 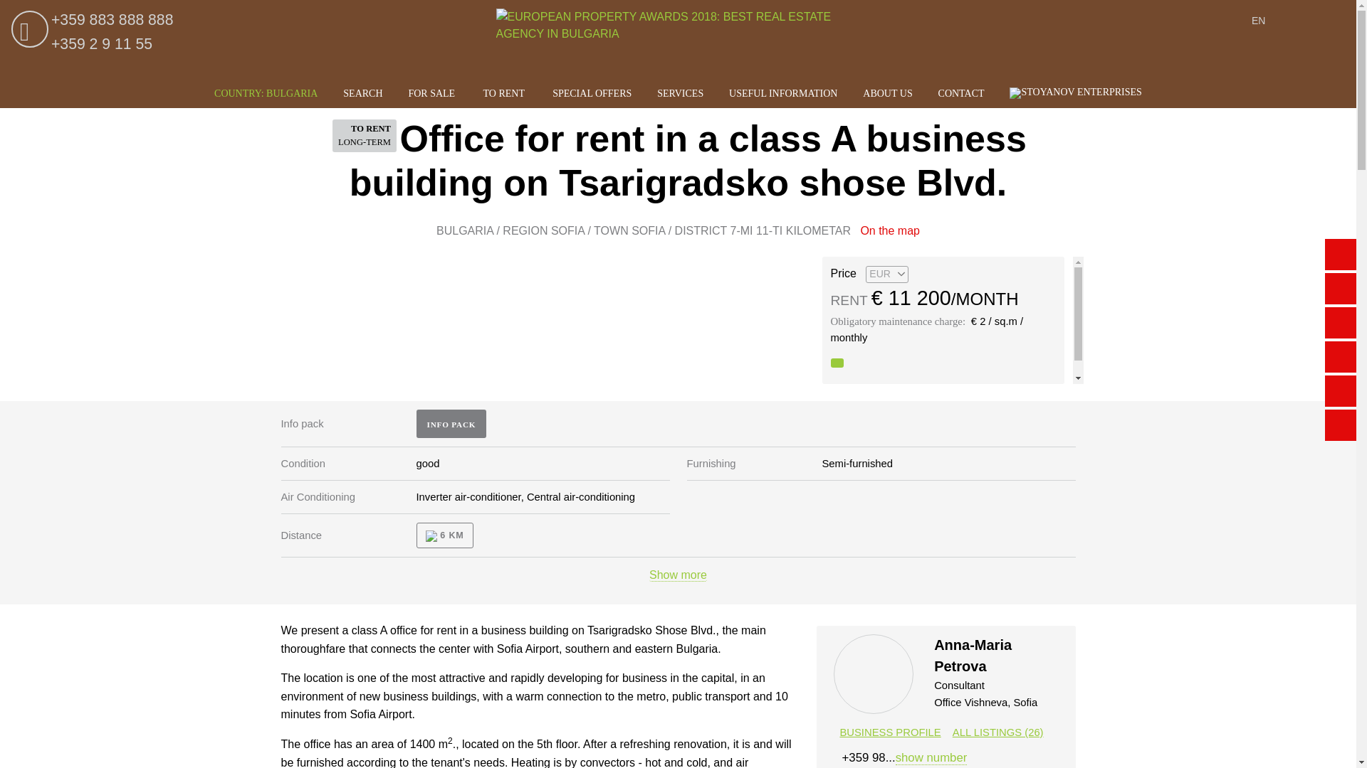 What do you see at coordinates (874, 676) in the screenshot?
I see `Anna-Maria Petrova` at bounding box center [874, 676].